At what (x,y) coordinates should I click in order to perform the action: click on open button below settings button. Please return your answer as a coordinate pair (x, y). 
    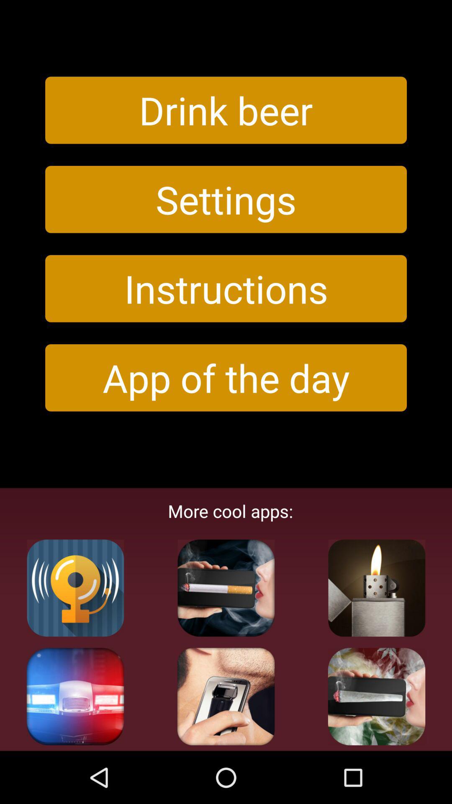
    Looking at the image, I should click on (226, 288).